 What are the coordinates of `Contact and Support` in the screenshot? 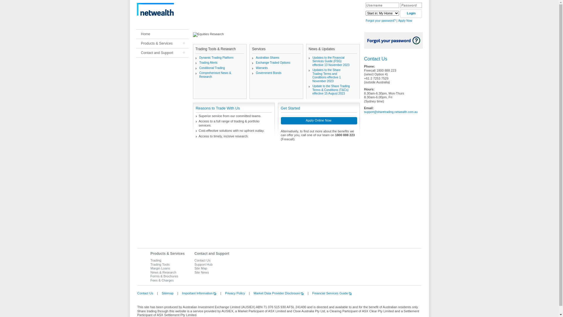 It's located at (212, 254).